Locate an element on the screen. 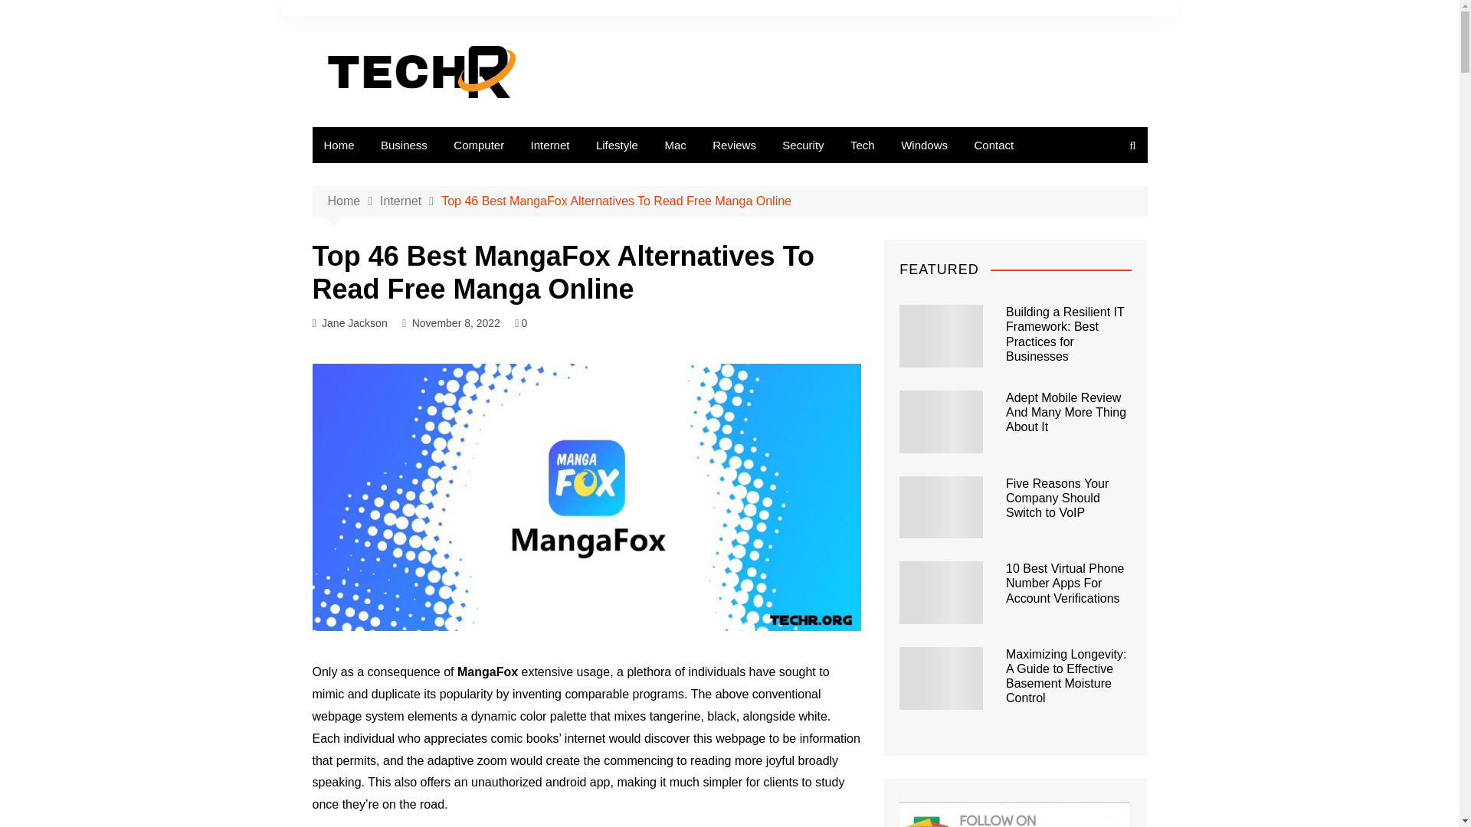 The image size is (1471, 827). Windows is located at coordinates (924, 145).